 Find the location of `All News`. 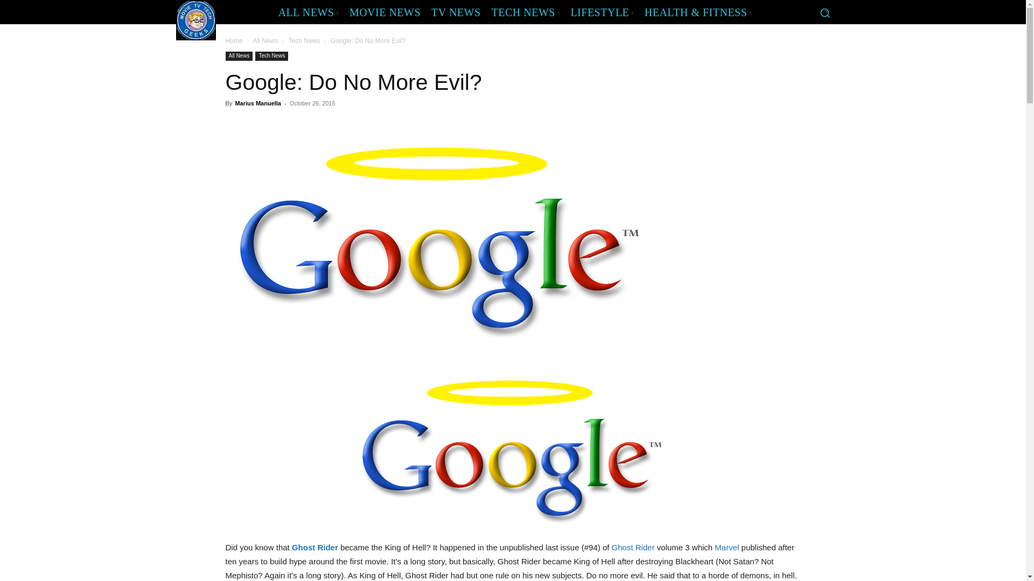

All News is located at coordinates (265, 41).